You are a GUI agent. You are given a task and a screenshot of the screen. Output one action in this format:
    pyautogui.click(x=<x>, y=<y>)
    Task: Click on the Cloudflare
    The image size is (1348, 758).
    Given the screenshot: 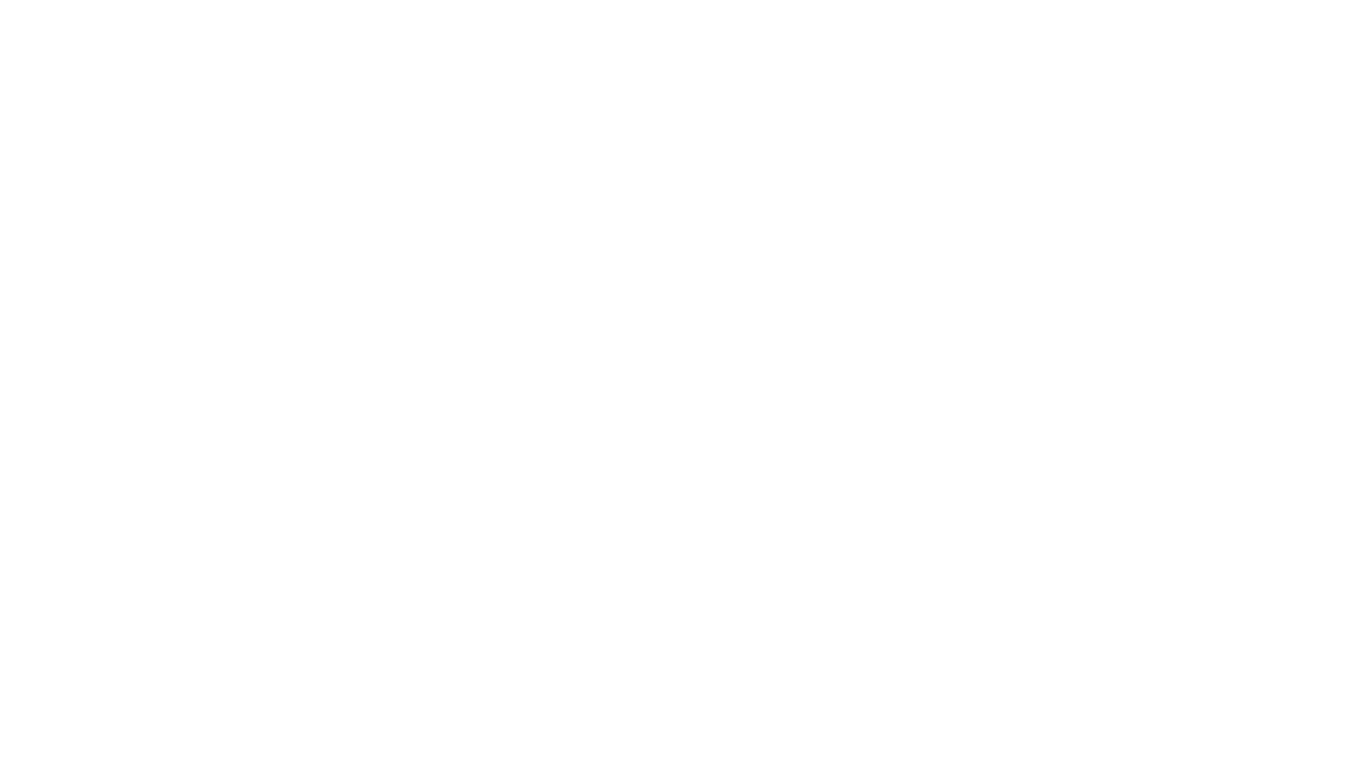 What is the action you would take?
    pyautogui.click(x=740, y=740)
    